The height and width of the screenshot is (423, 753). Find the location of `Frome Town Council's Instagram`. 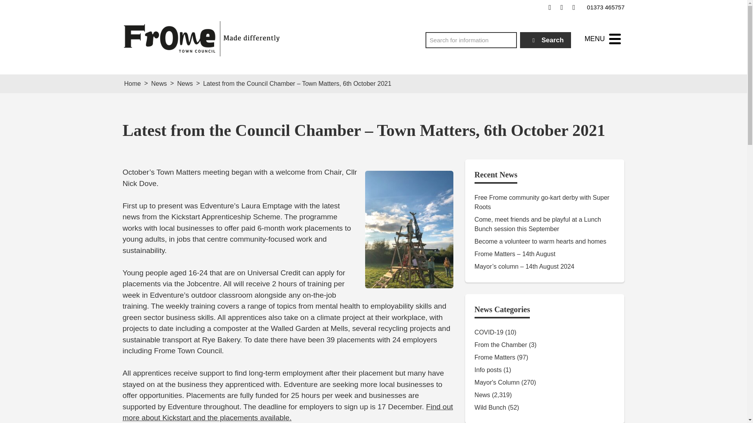

Frome Town Council's Instagram is located at coordinates (573, 7).